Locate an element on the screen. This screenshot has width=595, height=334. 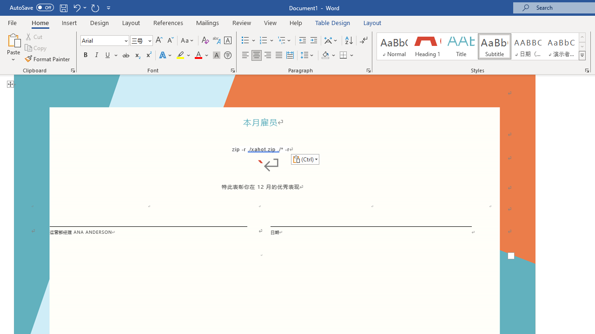
Undo Paste is located at coordinates (79, 7).